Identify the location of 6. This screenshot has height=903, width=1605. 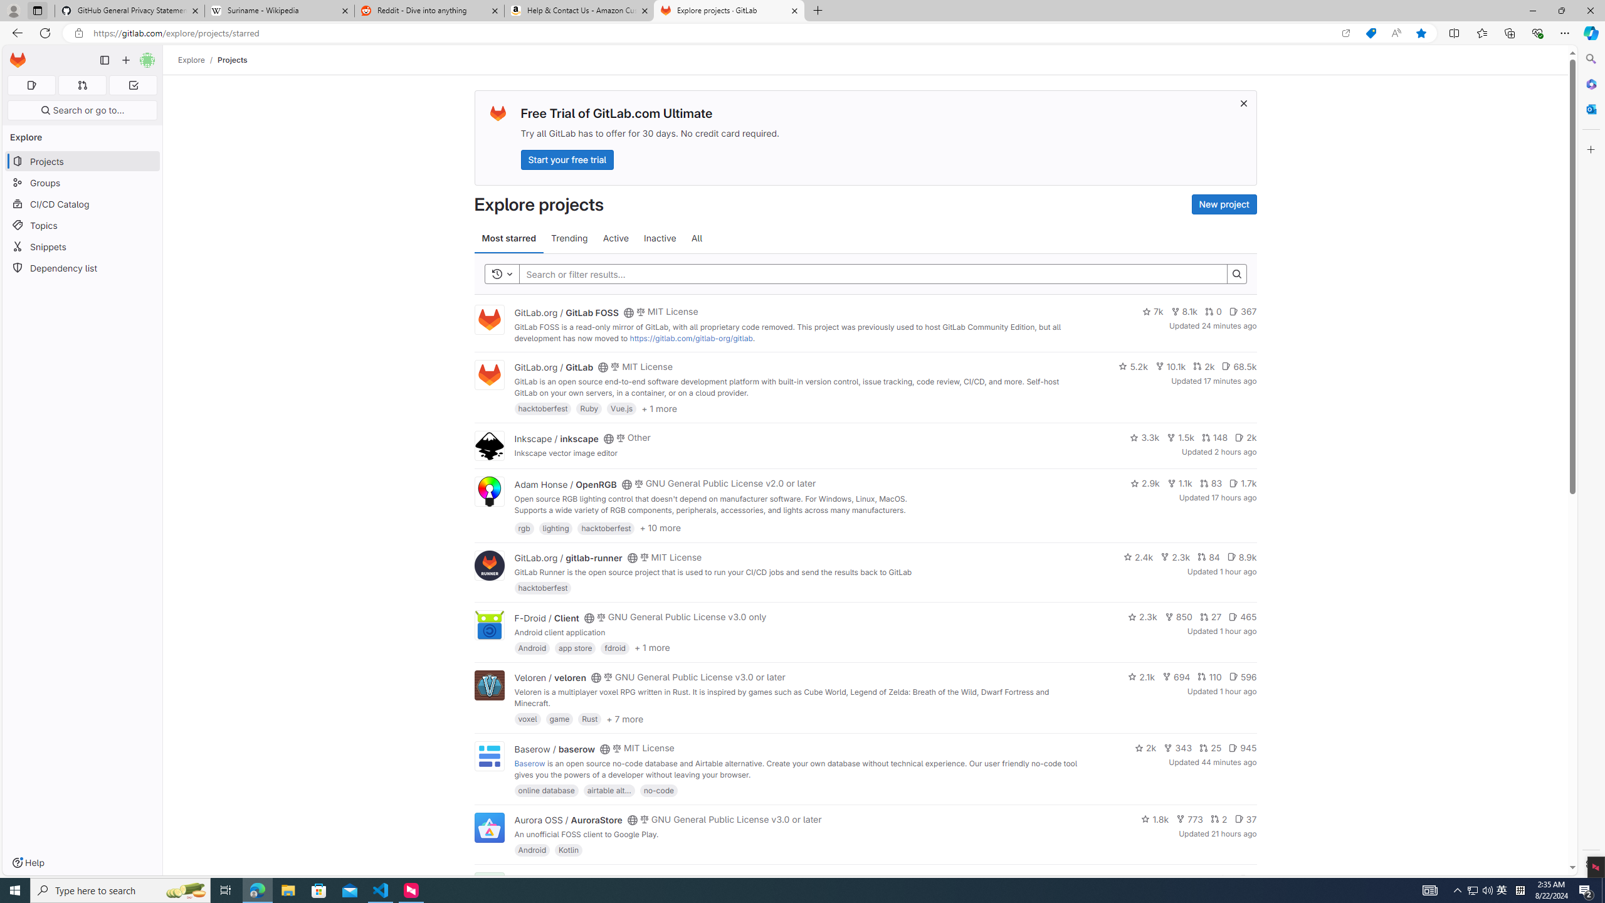
(1248, 879).